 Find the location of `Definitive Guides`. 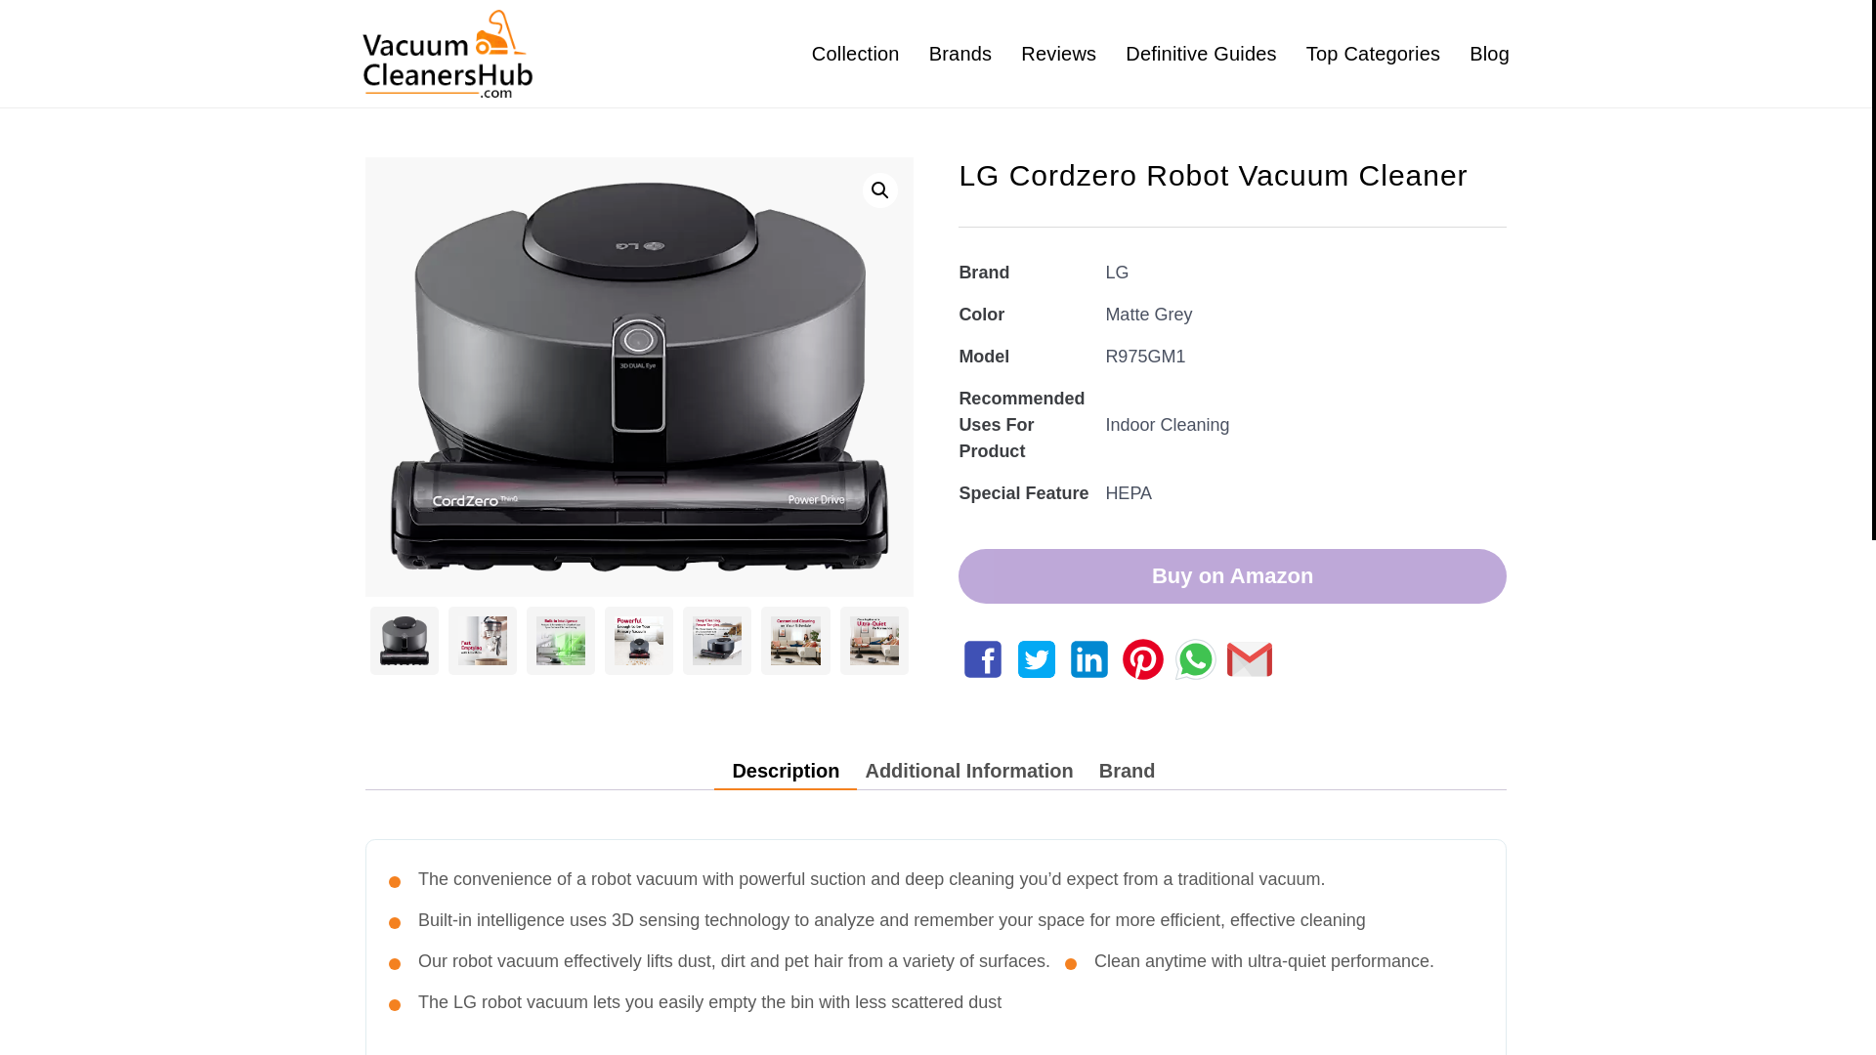

Definitive Guides is located at coordinates (1202, 53).